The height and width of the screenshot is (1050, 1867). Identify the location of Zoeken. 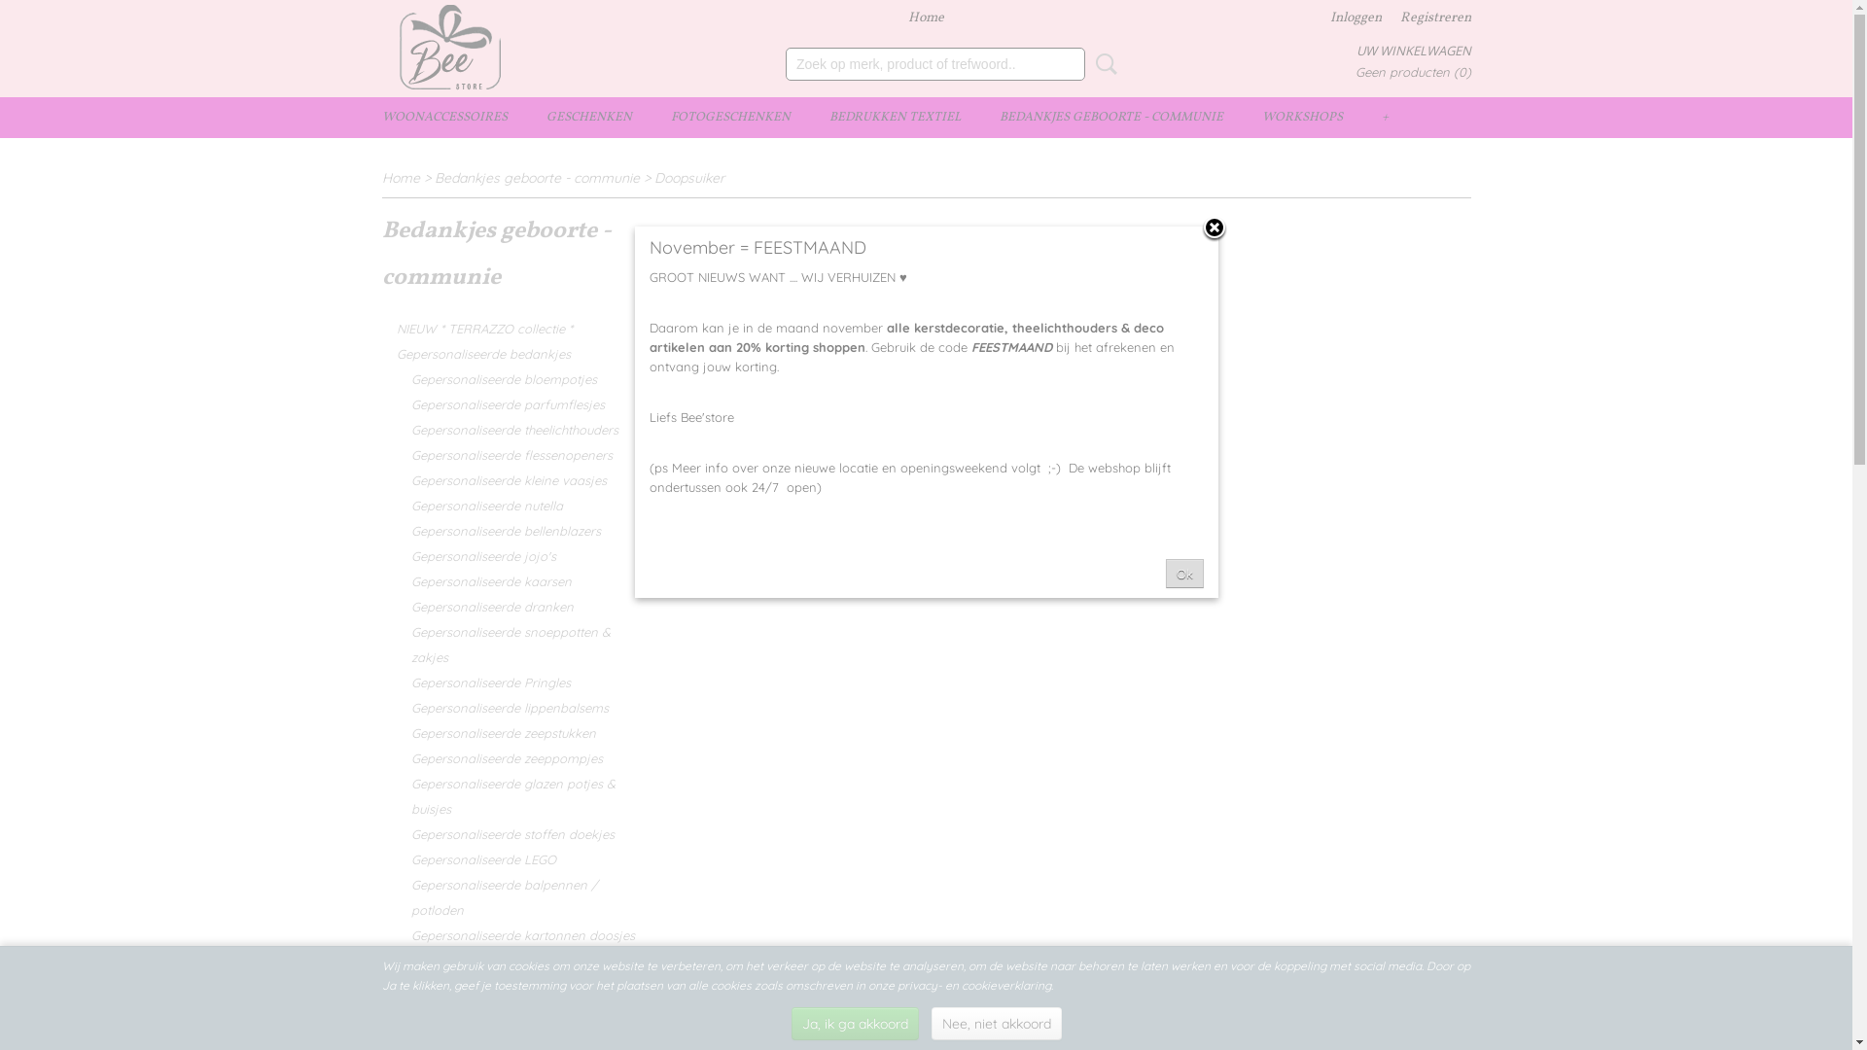
(1103, 64).